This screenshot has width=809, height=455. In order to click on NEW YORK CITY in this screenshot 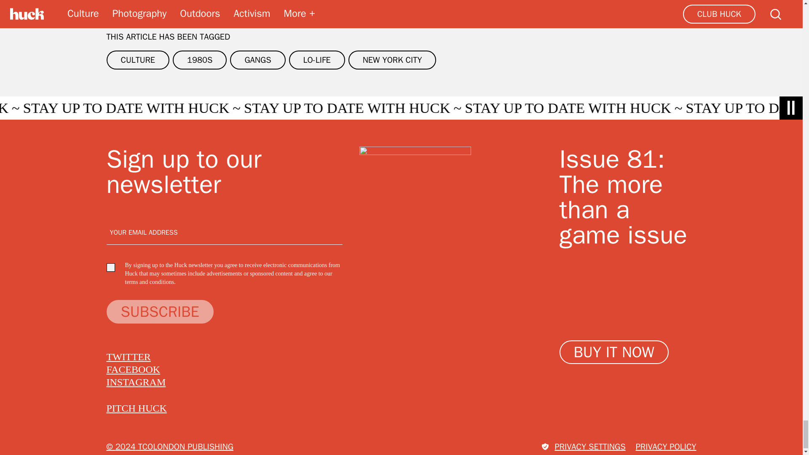, I will do `click(393, 60)`.